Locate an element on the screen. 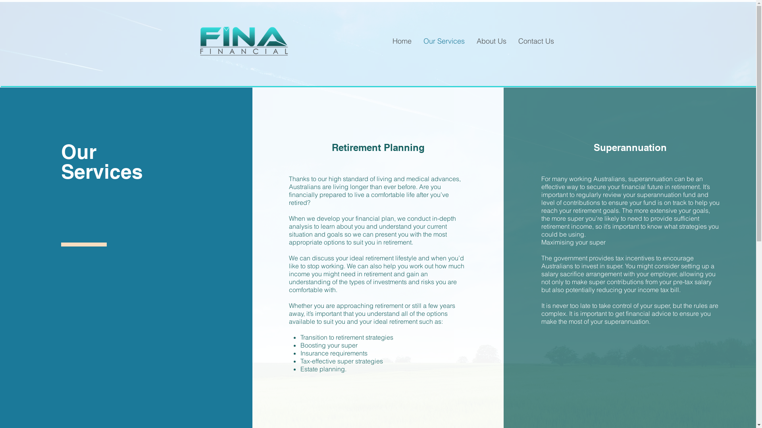  Contact Us is located at coordinates (536, 41).